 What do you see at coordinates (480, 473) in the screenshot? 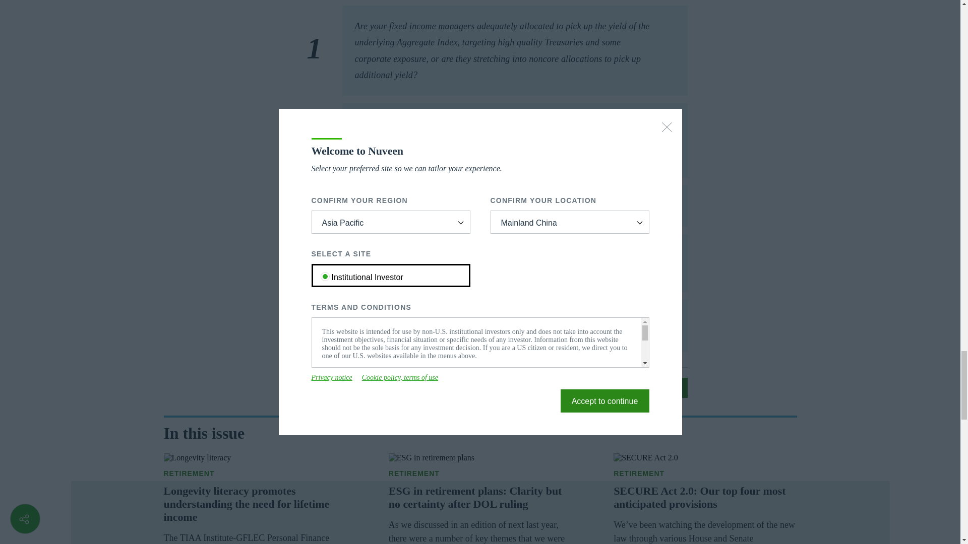
I see `Multi-asset strategy` at bounding box center [480, 473].